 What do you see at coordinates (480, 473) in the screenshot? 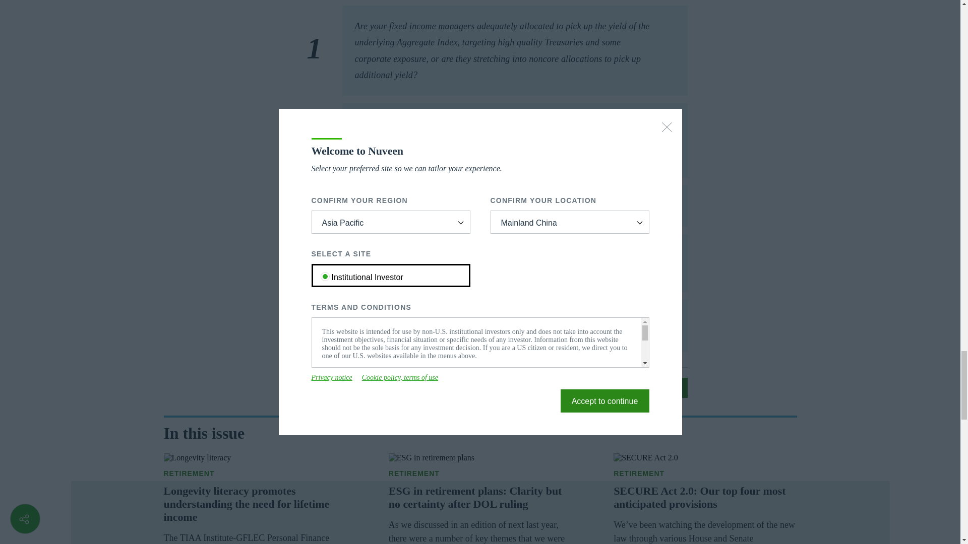
I see `Multi-asset strategy` at bounding box center [480, 473].